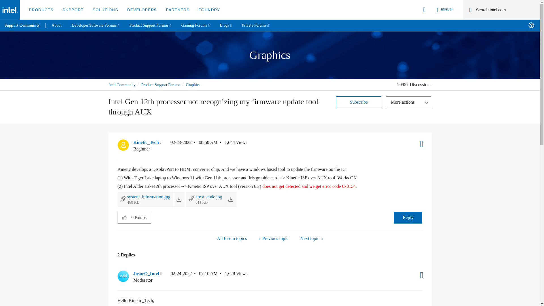  Describe the element at coordinates (194, 146) in the screenshot. I see `Posted on` at that location.